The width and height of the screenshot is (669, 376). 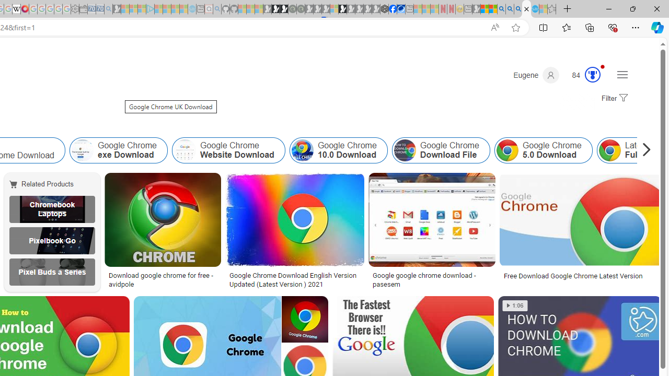 What do you see at coordinates (17, 9) in the screenshot?
I see `Target page - Wikipedia` at bounding box center [17, 9].